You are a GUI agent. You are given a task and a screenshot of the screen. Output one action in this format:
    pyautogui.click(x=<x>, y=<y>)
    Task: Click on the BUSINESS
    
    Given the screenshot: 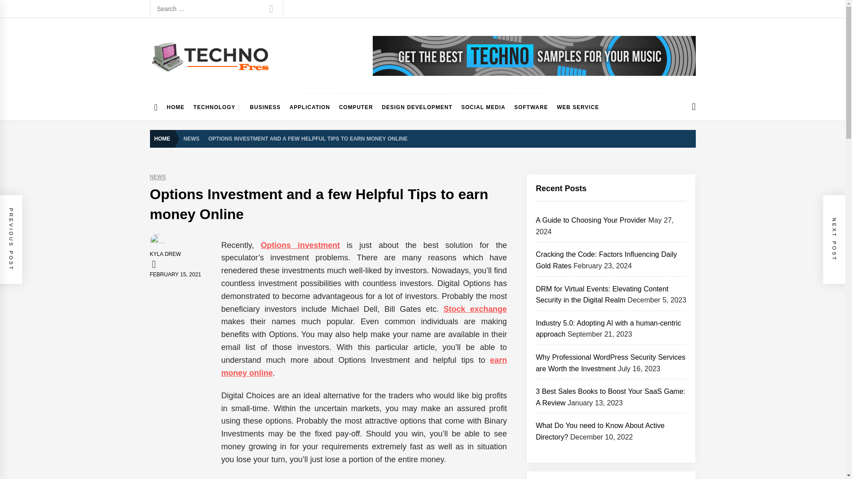 What is the action you would take?
    pyautogui.click(x=264, y=107)
    